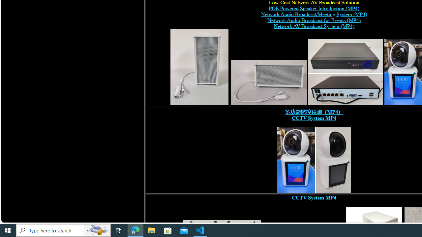 The image size is (422, 237). What do you see at coordinates (314, 9) in the screenshot?
I see `POE Powered Speaker Introduction (MP4)` at bounding box center [314, 9].